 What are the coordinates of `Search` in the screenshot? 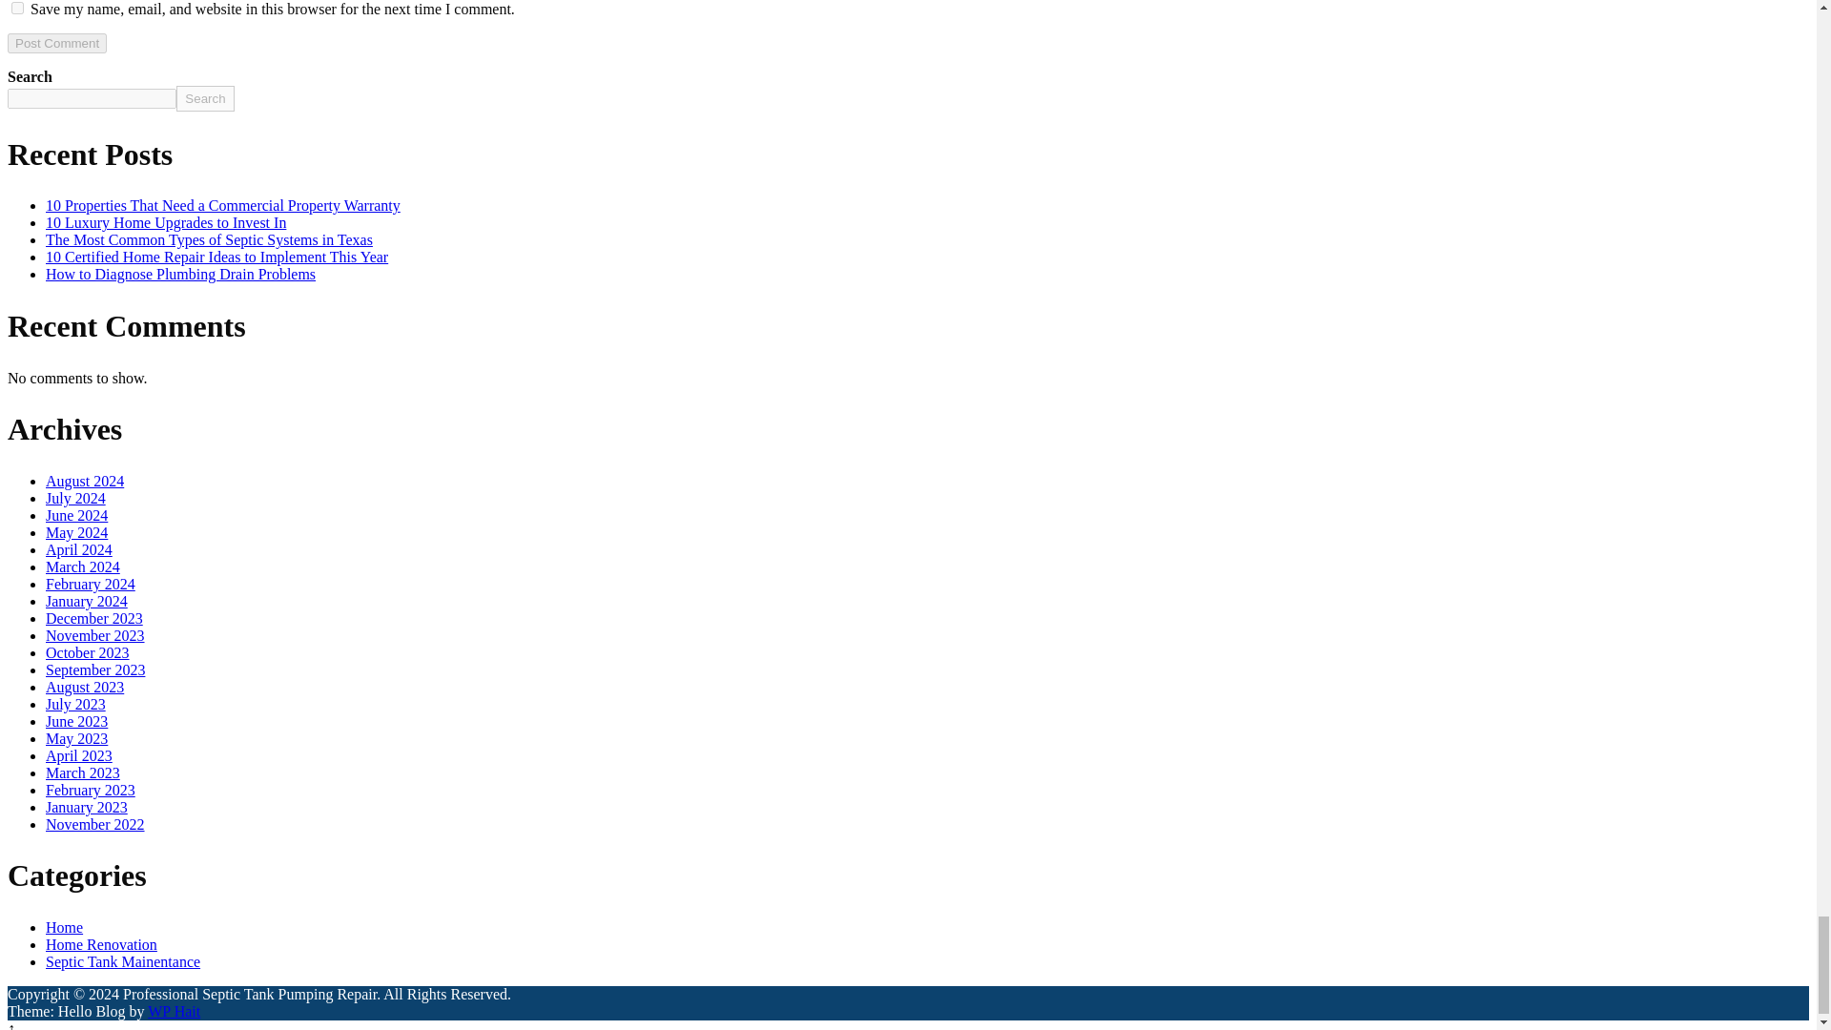 It's located at (204, 97).